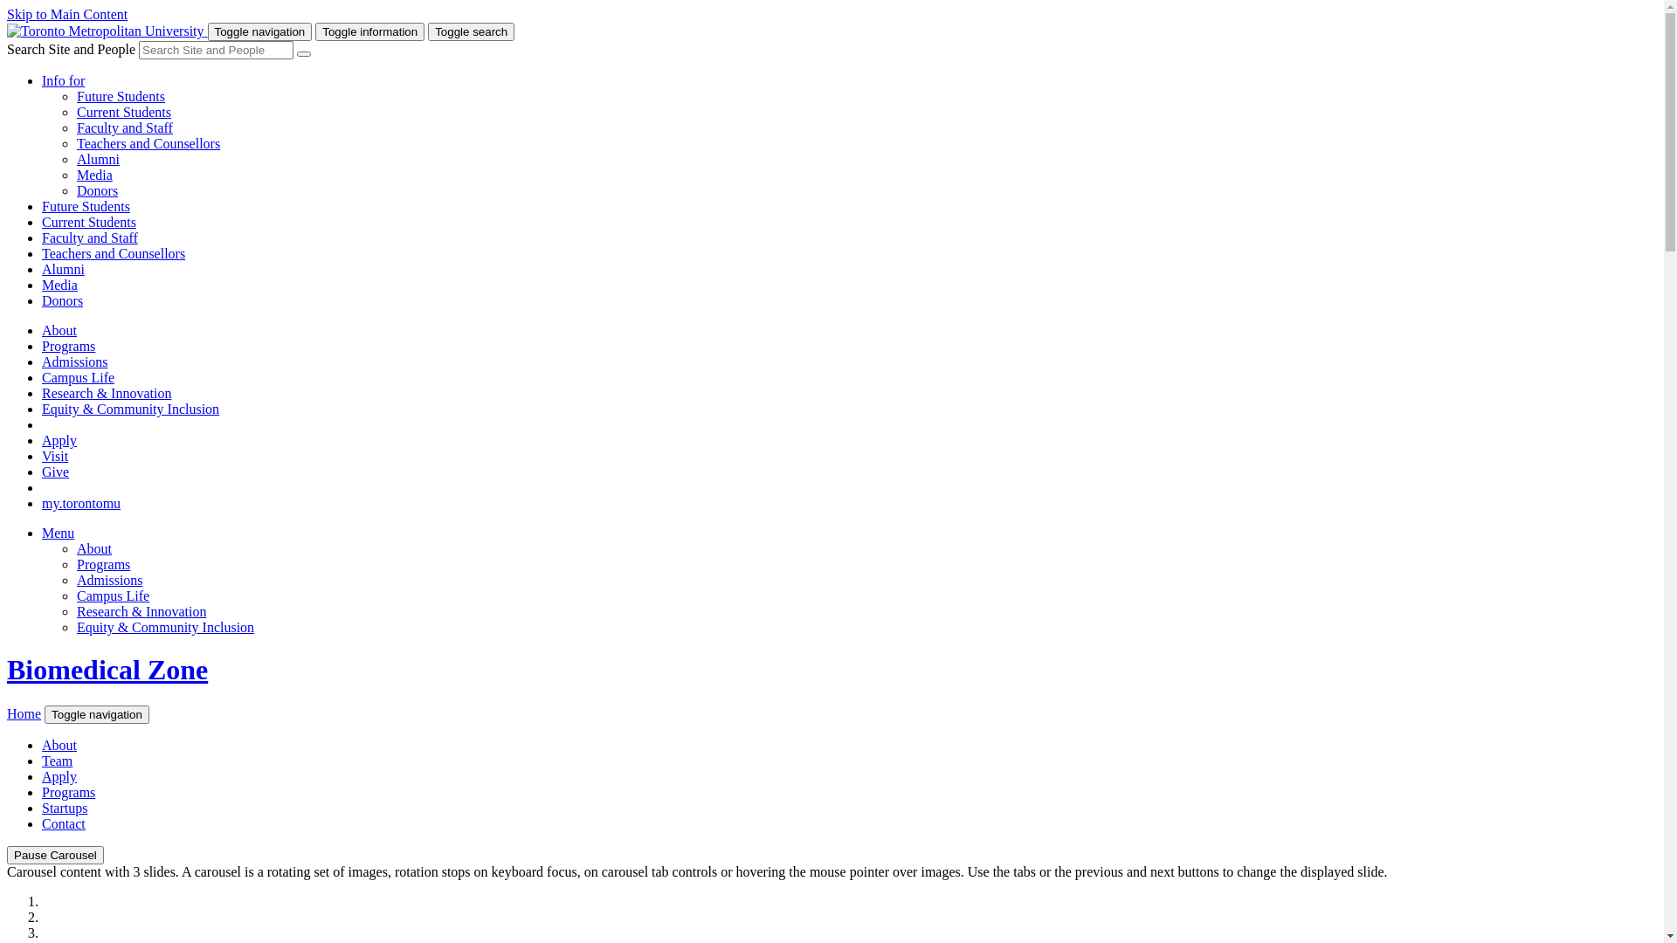  Describe the element at coordinates (58, 533) in the screenshot. I see `Menu` at that location.